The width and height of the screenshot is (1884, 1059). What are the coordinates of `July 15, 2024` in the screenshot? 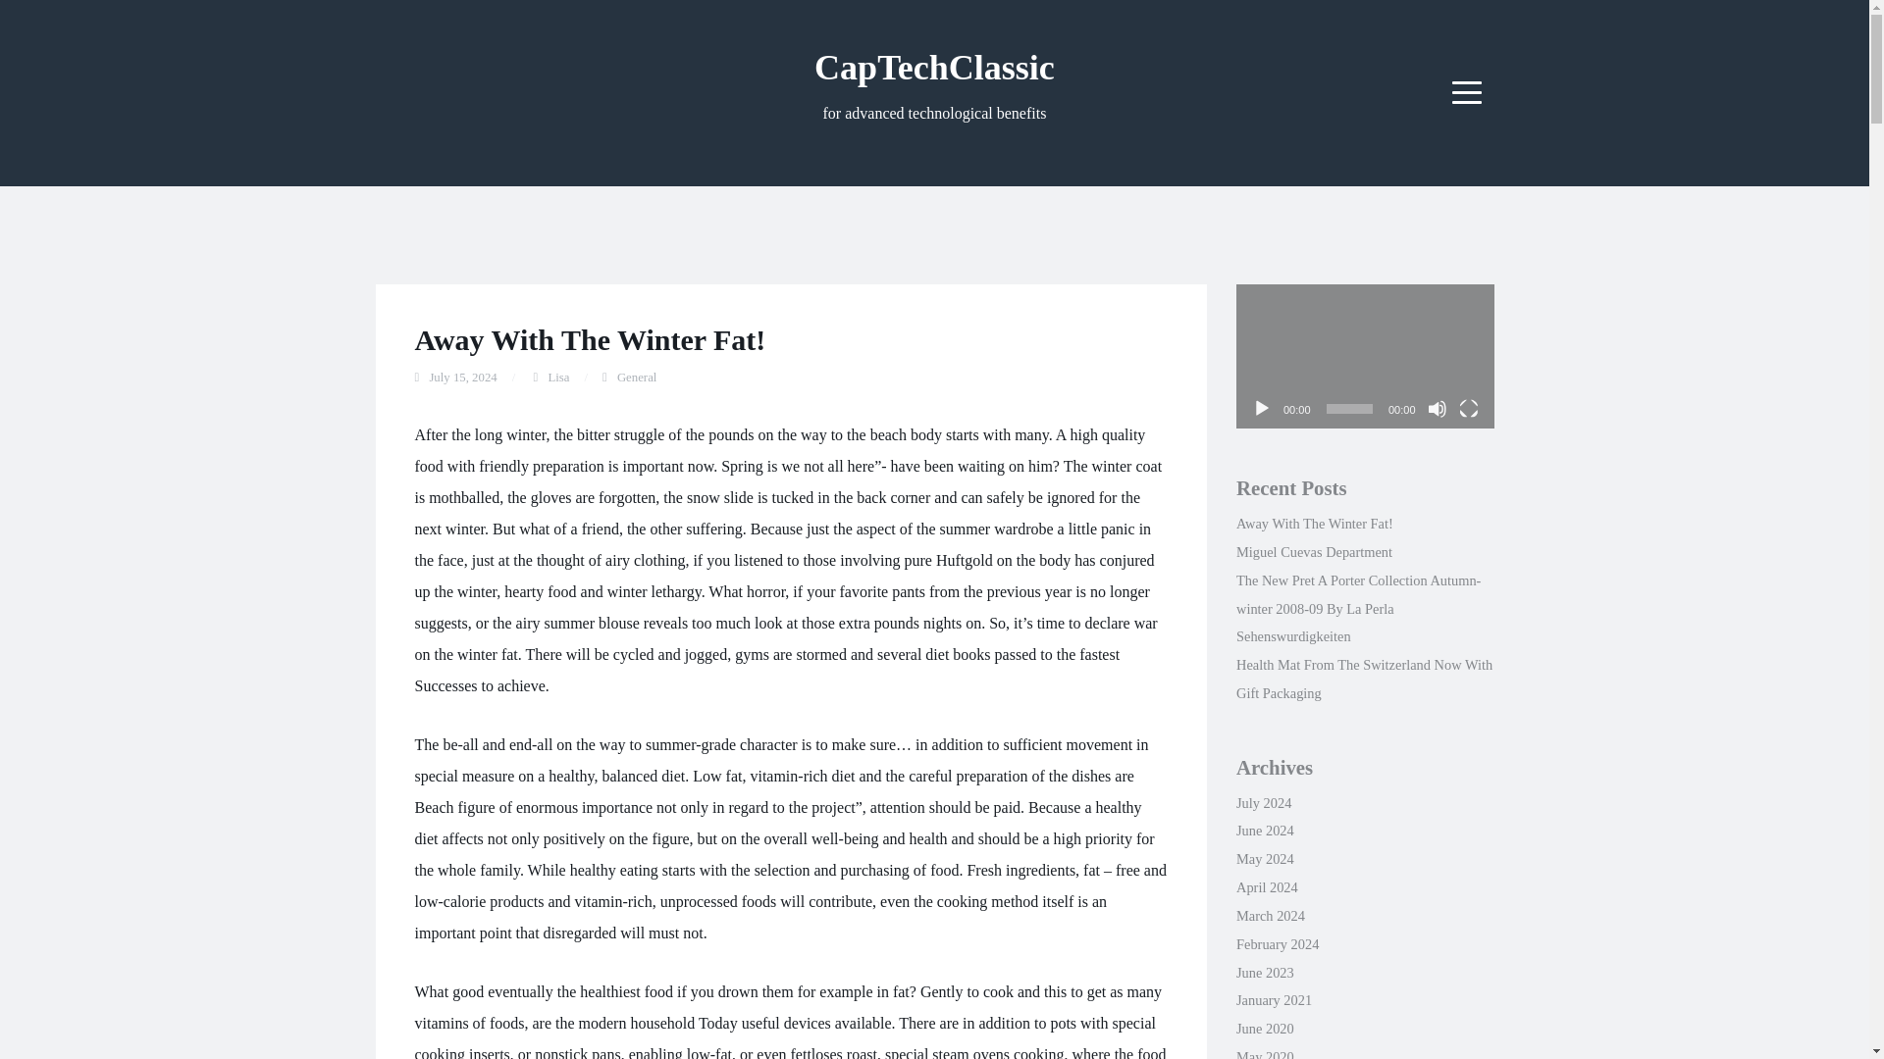 It's located at (463, 378).